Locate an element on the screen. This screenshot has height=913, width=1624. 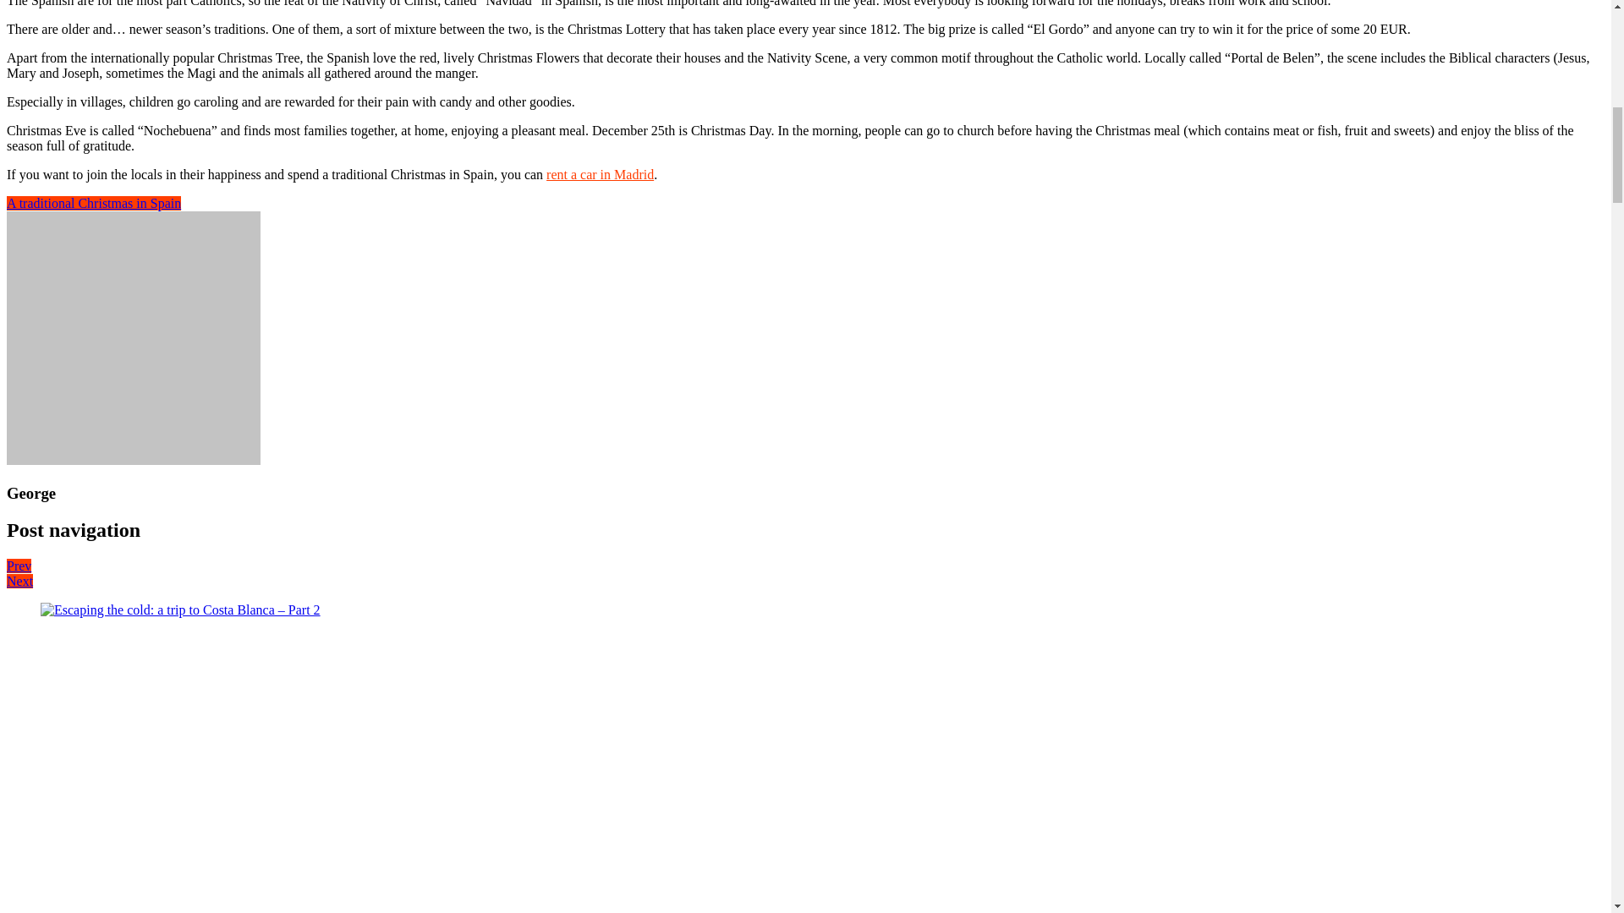
Next is located at coordinates (19, 581).